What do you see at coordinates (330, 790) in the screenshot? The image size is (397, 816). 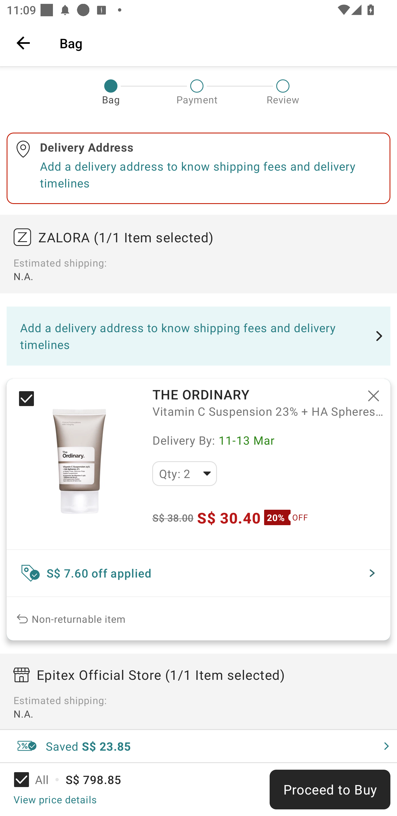 I see `Proceed to Buy` at bounding box center [330, 790].